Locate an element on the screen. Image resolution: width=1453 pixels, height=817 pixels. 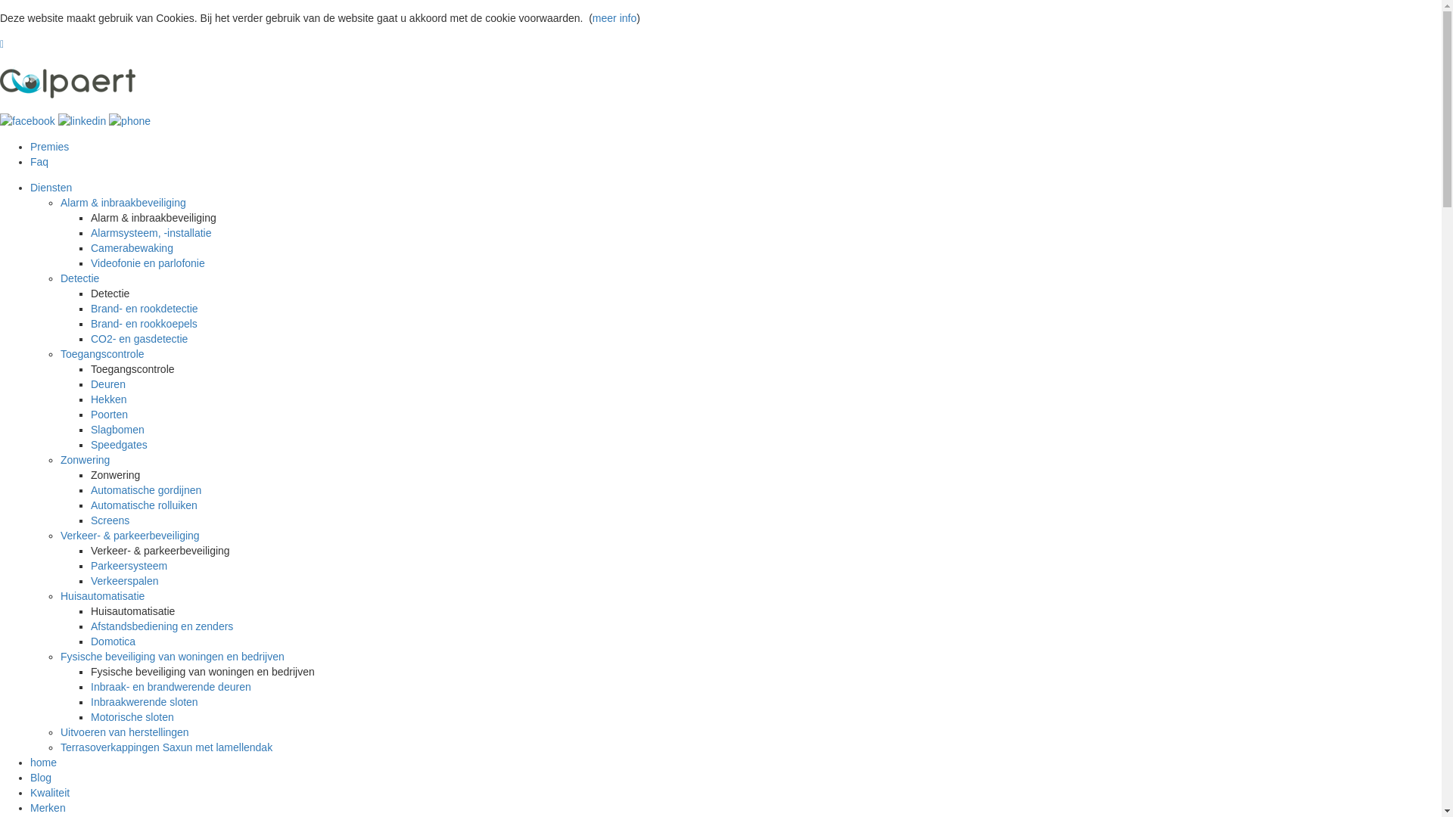
Merken is located at coordinates (48, 808).